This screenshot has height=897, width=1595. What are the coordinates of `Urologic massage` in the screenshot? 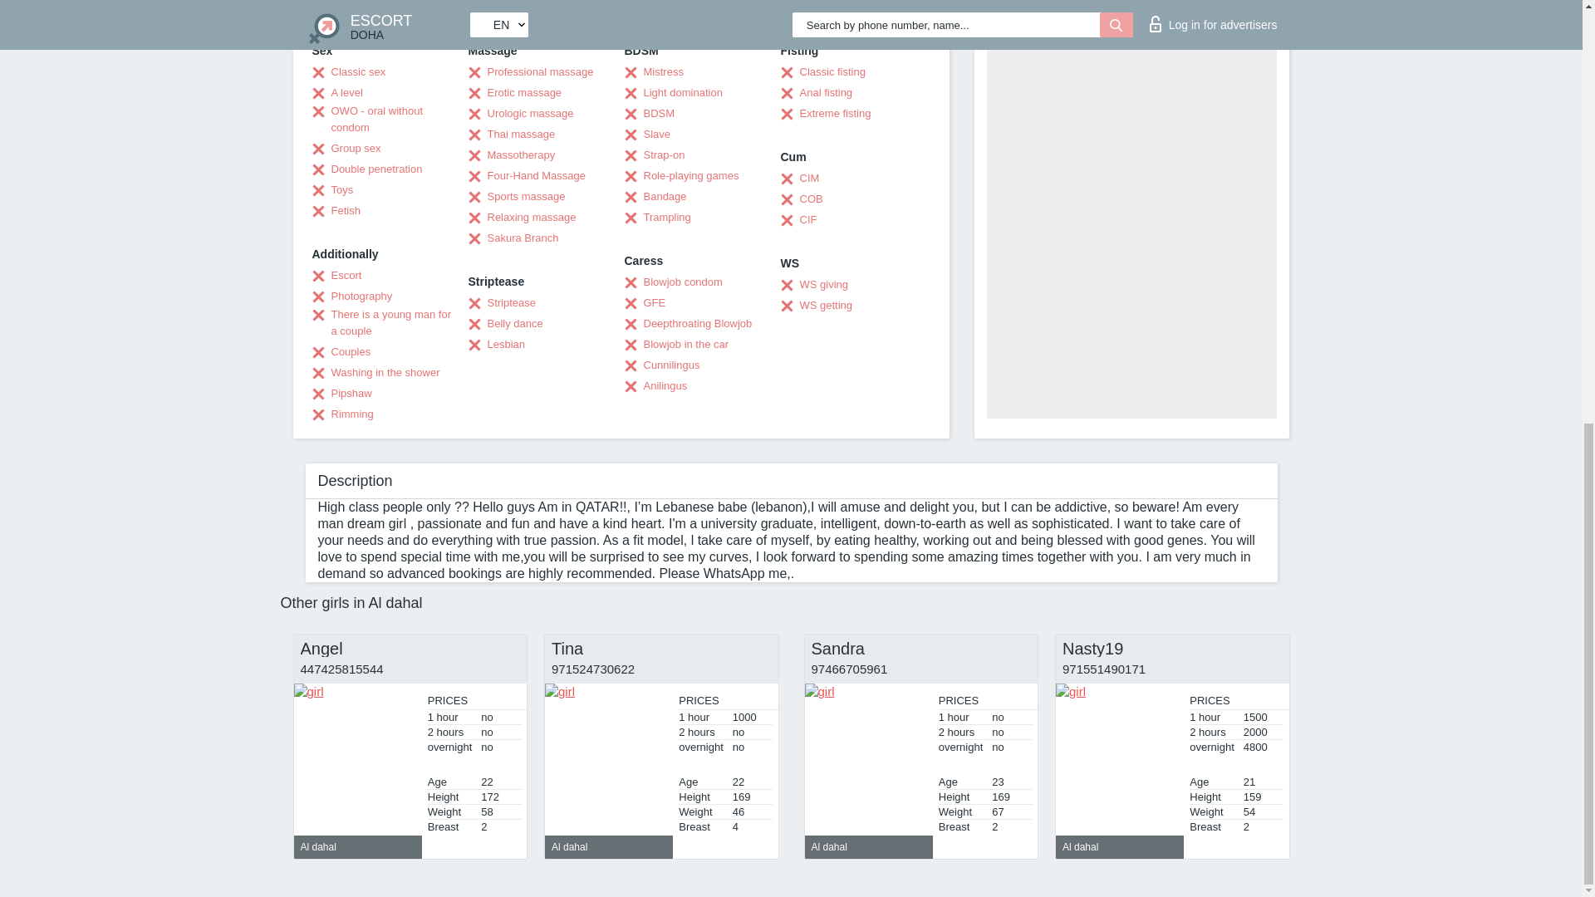 It's located at (522, 113).